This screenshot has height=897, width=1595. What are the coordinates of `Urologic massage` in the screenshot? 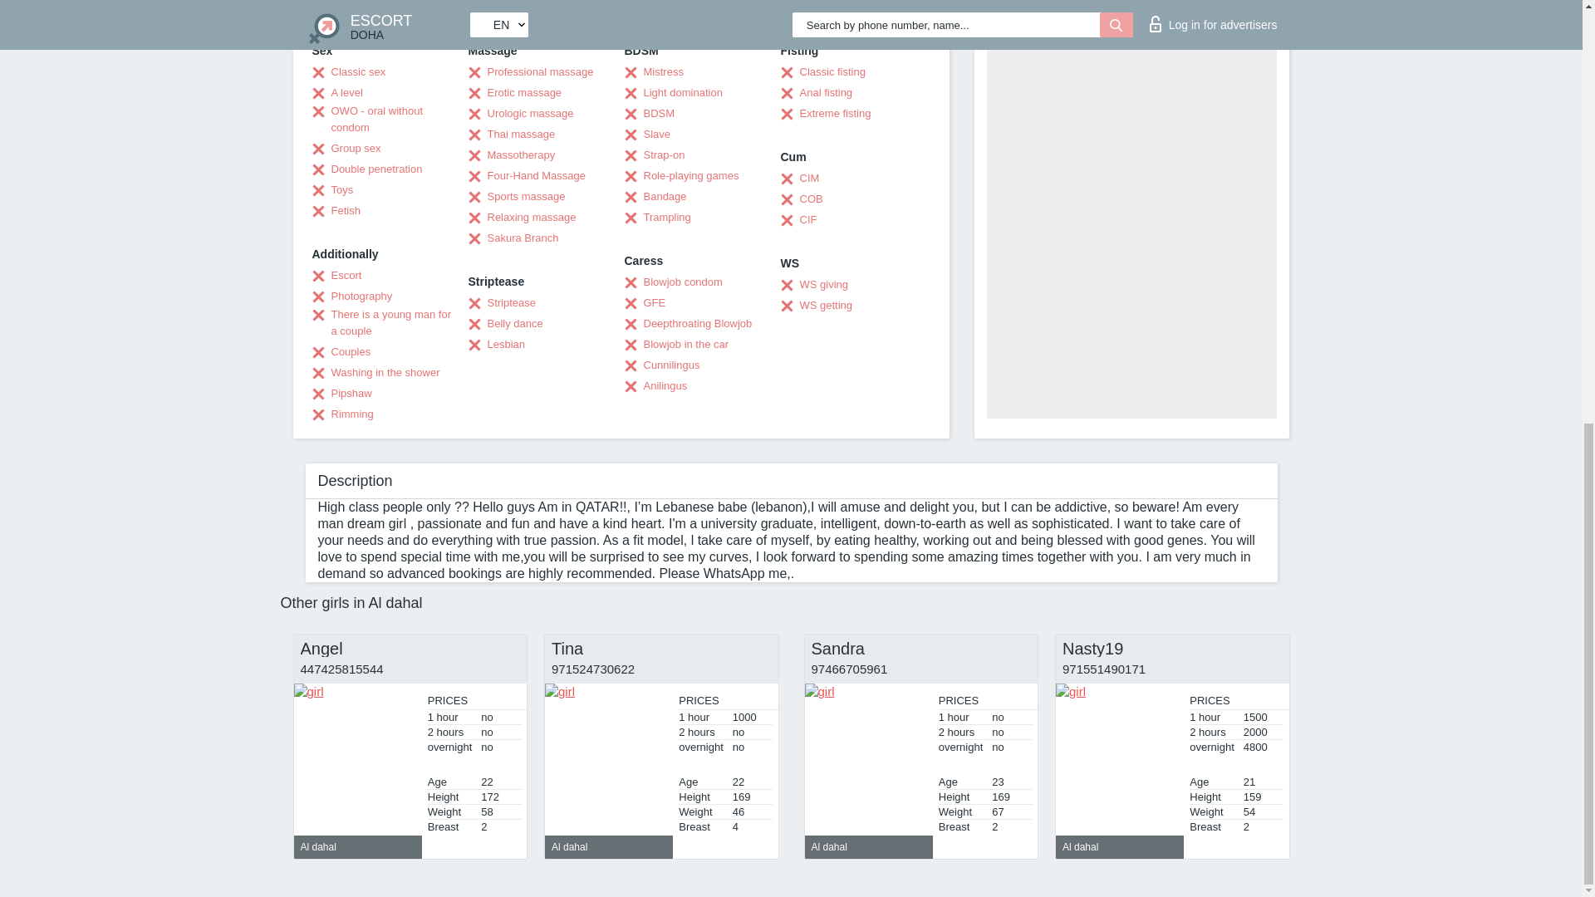 It's located at (522, 113).